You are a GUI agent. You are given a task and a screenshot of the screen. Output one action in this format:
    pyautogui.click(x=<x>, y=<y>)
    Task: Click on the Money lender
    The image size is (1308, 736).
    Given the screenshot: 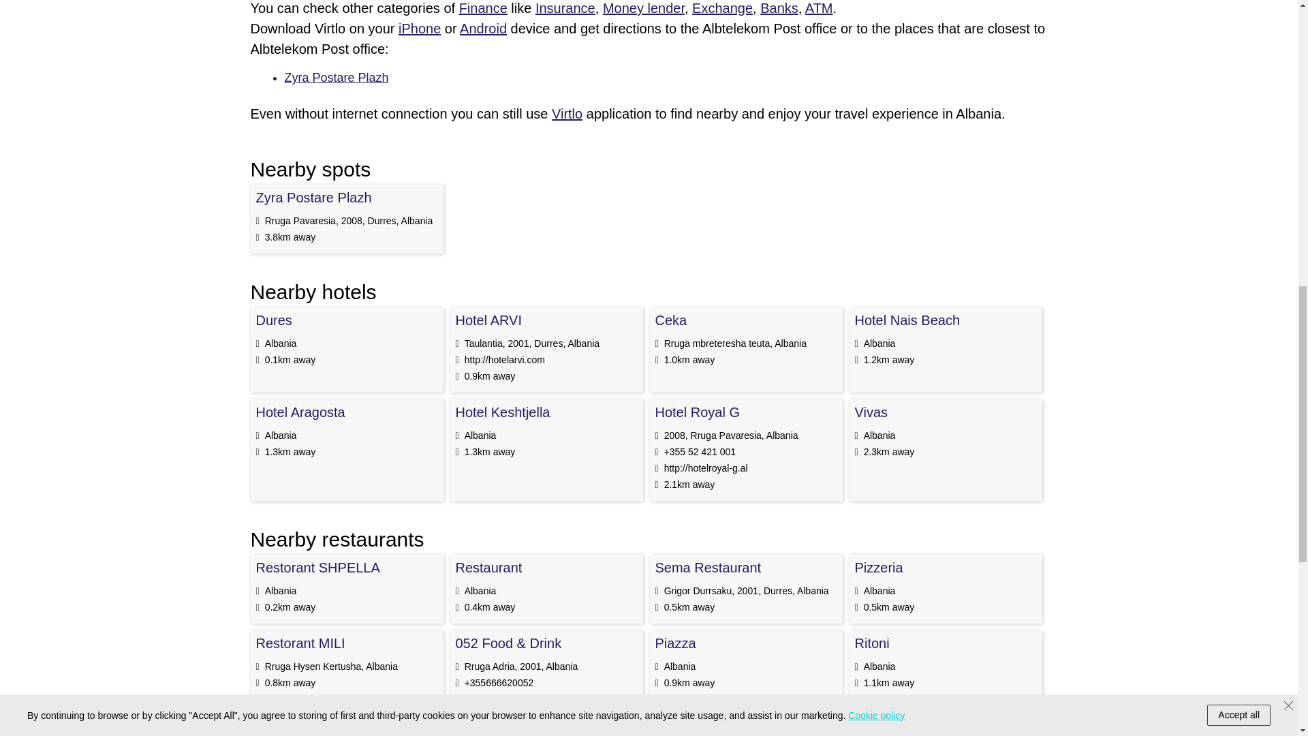 What is the action you would take?
    pyautogui.click(x=643, y=8)
    